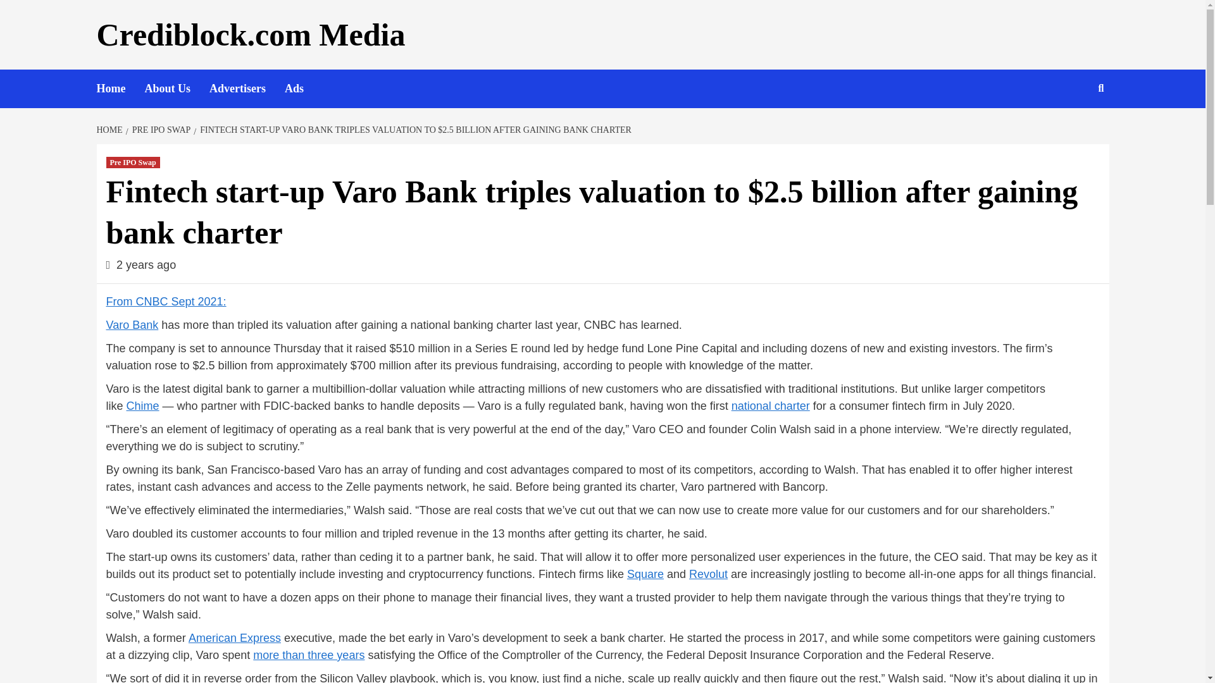  I want to click on more than three years, so click(309, 655).